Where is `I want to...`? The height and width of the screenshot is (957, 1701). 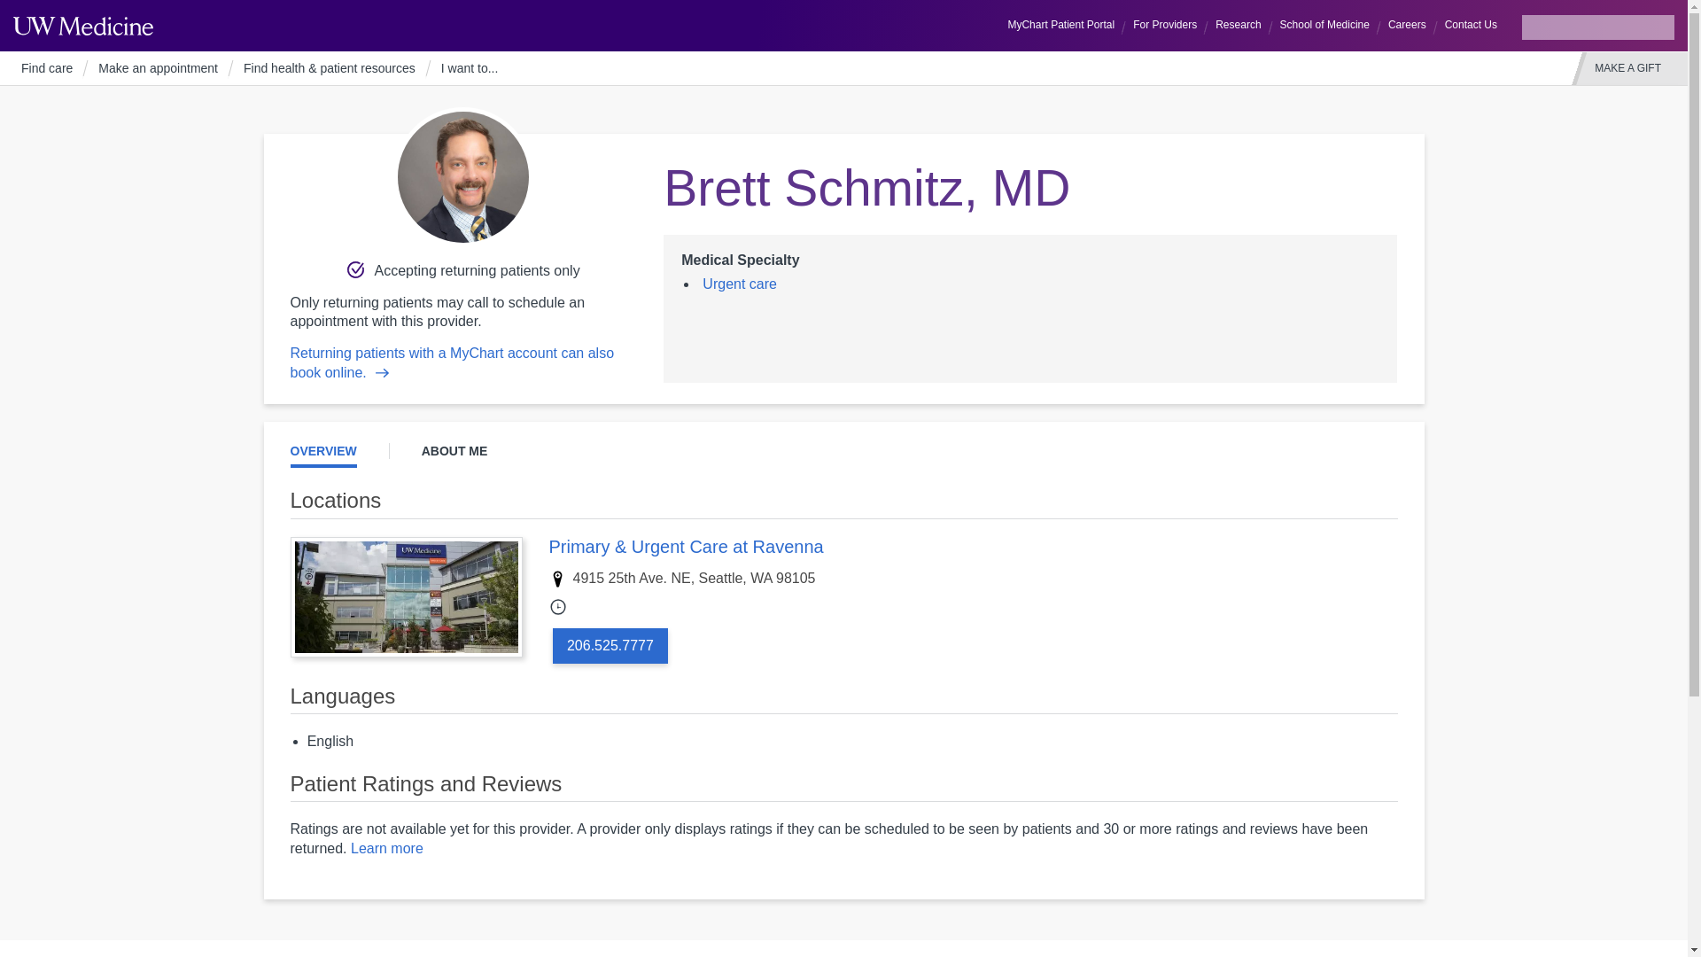 I want to... is located at coordinates (470, 69).